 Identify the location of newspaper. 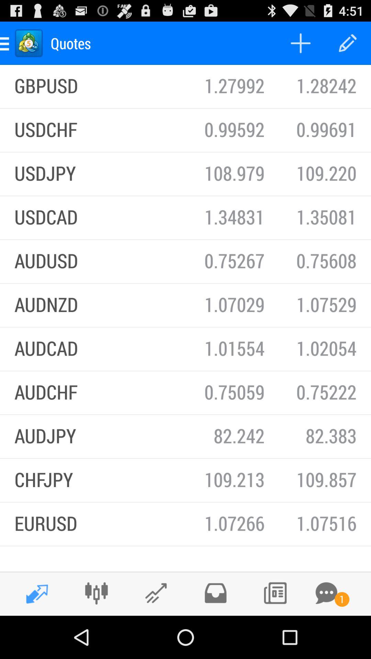
(275, 593).